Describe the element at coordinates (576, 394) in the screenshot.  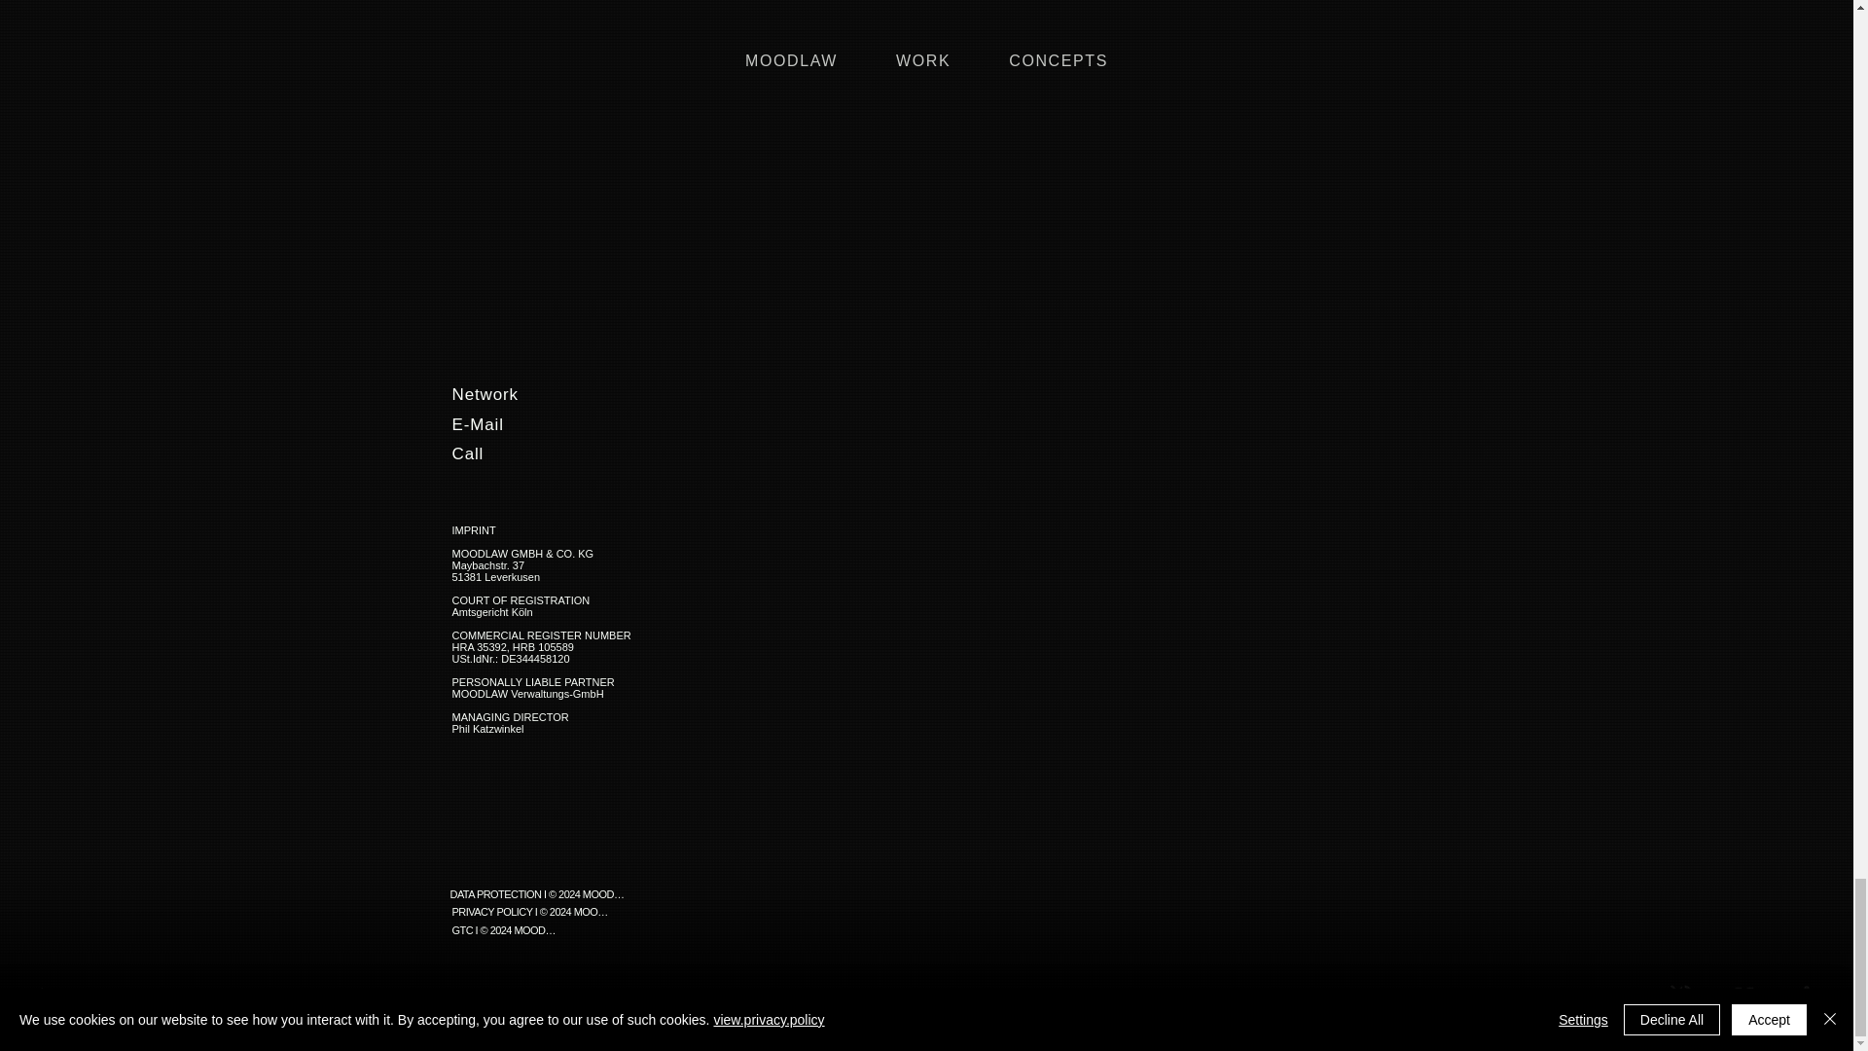
I see `Network` at that location.